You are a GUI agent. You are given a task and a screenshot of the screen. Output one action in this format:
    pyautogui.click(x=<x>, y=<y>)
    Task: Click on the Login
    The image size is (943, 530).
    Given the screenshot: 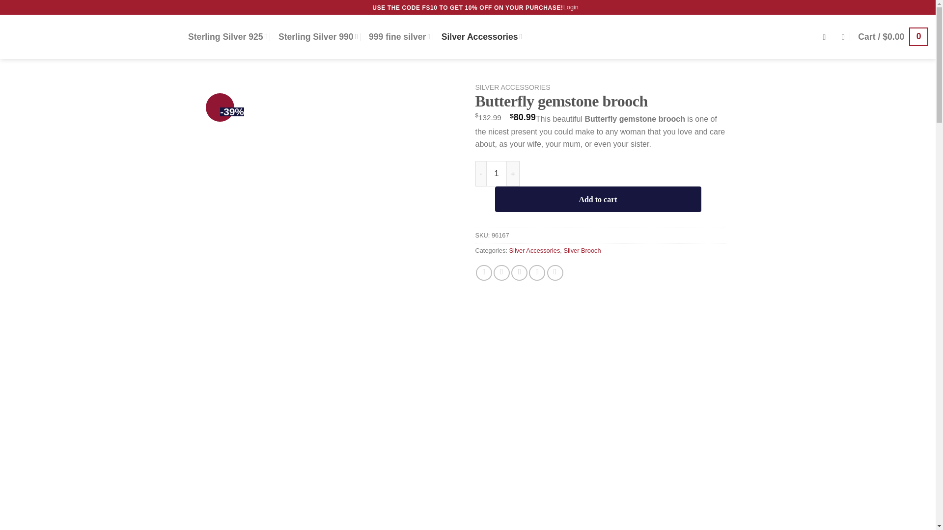 What is the action you would take?
    pyautogui.click(x=571, y=7)
    